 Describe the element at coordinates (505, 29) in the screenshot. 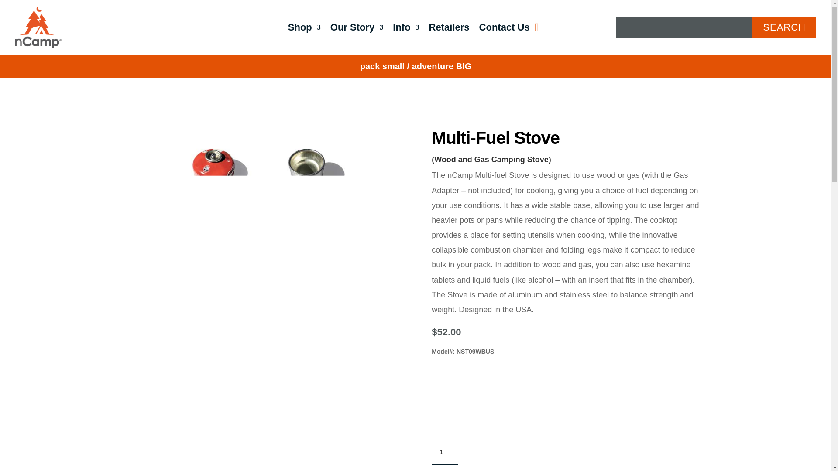

I see `Contact Us` at that location.